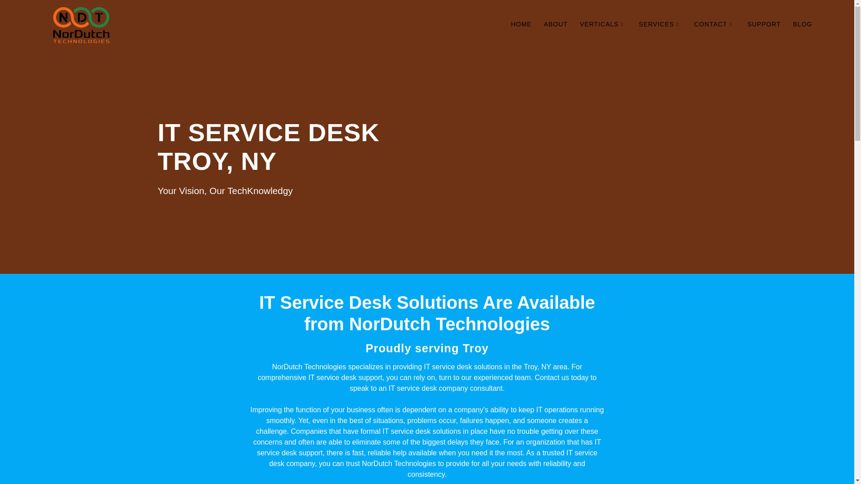 The width and height of the screenshot is (861, 484). I want to click on BLOG, so click(802, 25).